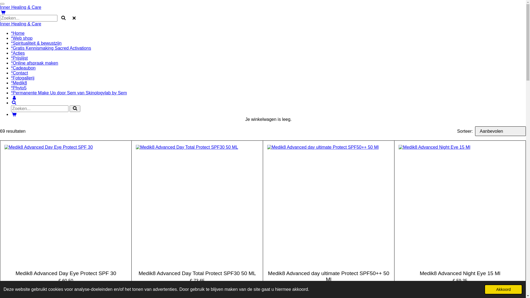  What do you see at coordinates (14, 114) in the screenshot?
I see `Bekijk winkelwagen` at bounding box center [14, 114].